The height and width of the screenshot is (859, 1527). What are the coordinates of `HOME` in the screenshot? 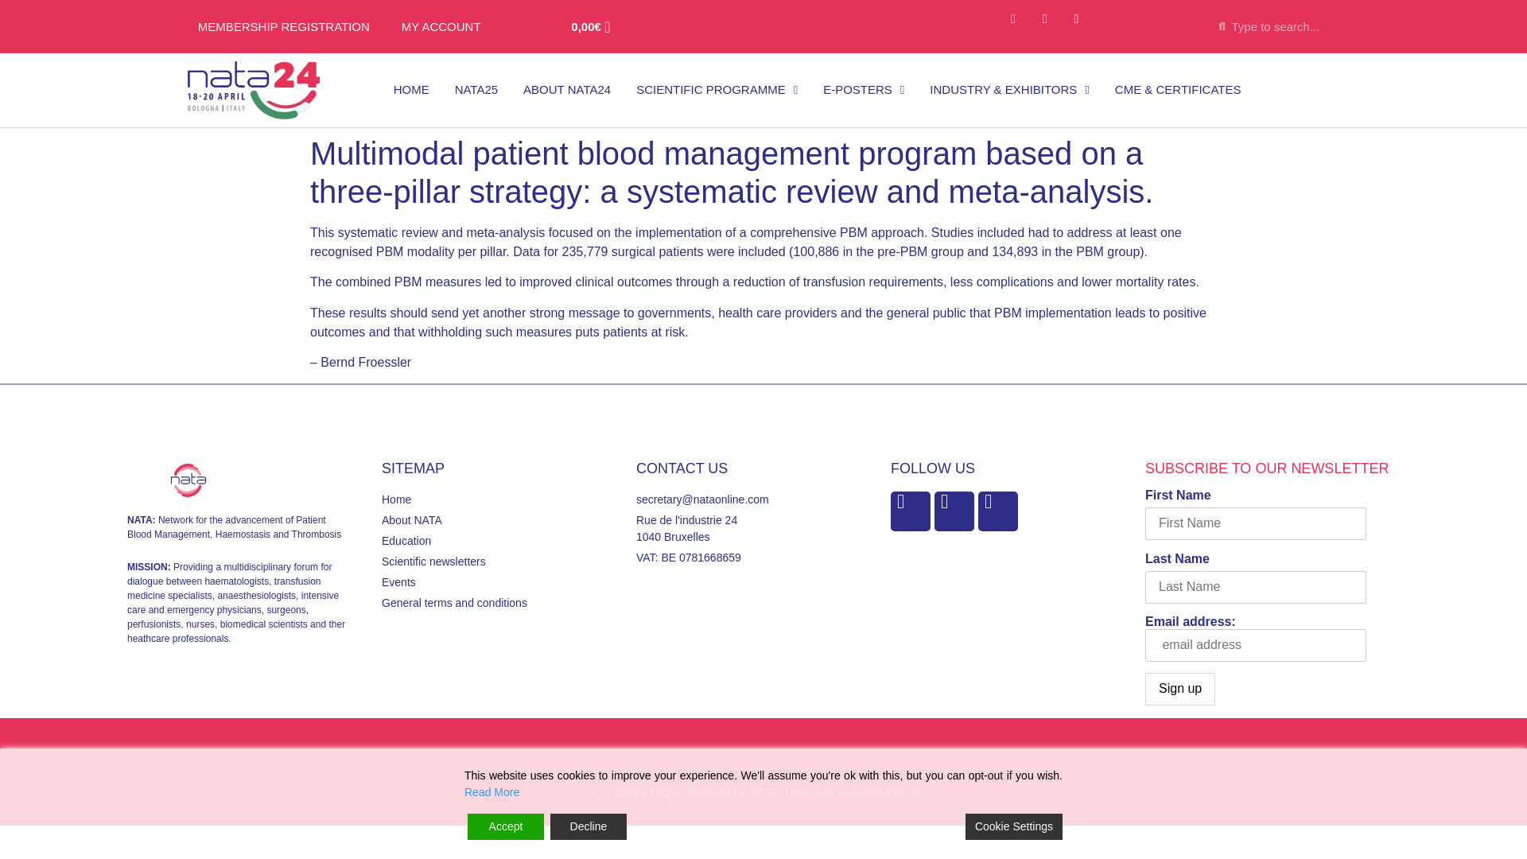 It's located at (411, 89).